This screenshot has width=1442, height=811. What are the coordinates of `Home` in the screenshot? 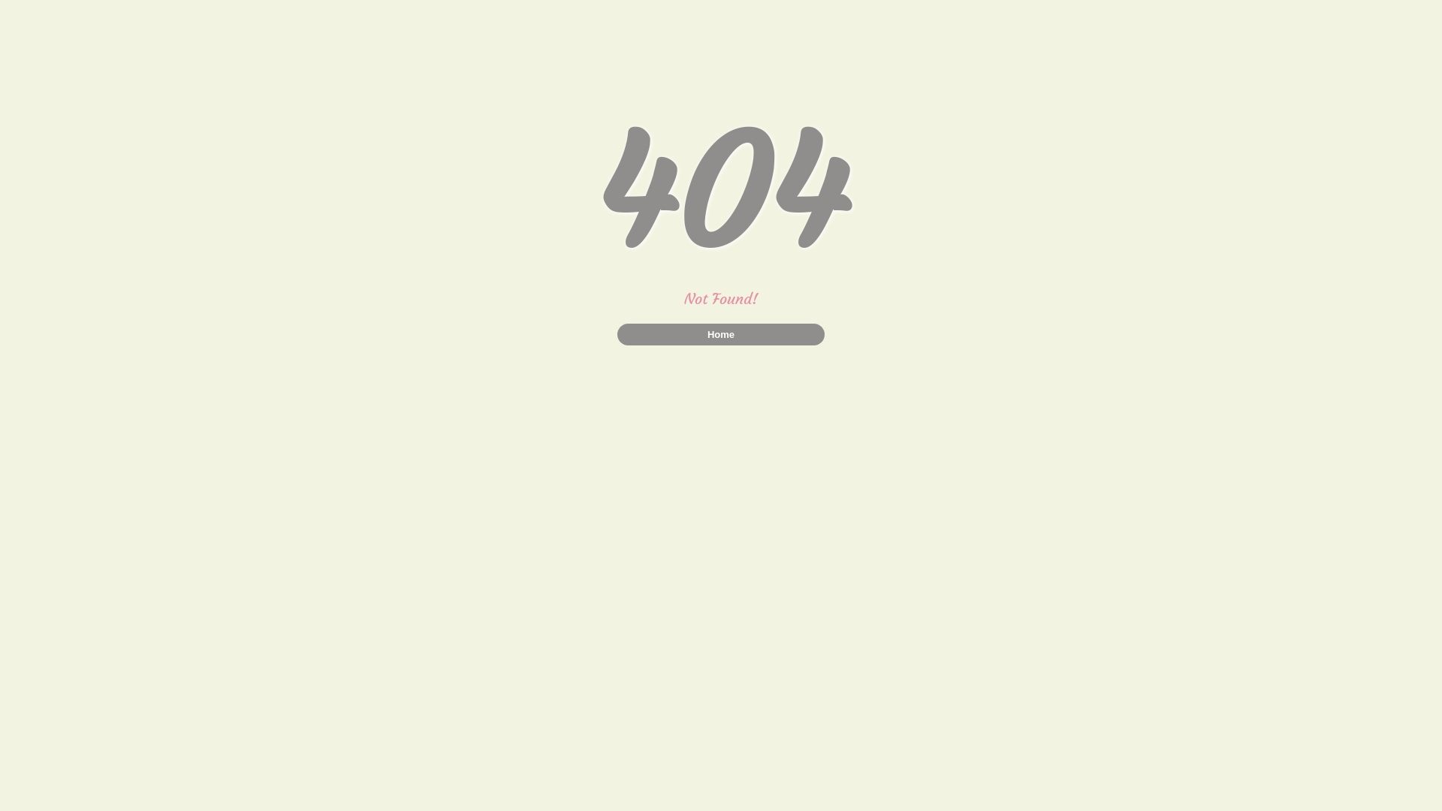 It's located at (721, 335).